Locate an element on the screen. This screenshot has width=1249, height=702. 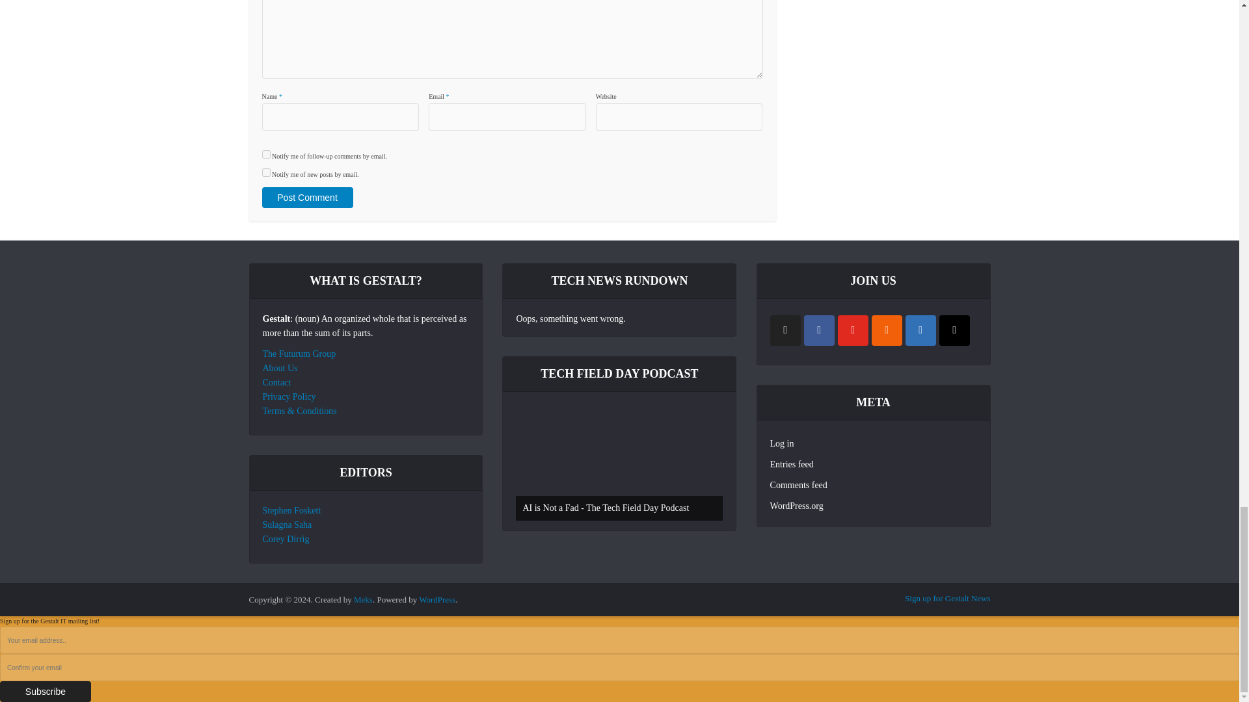
subscribe is located at coordinates (265, 173).